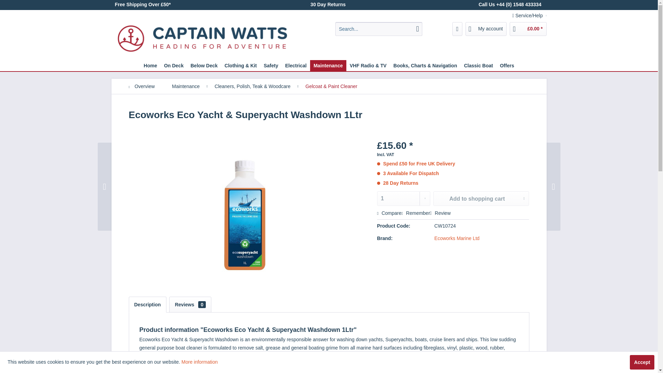 The height and width of the screenshot is (373, 663). I want to click on Electrical, so click(296, 66).